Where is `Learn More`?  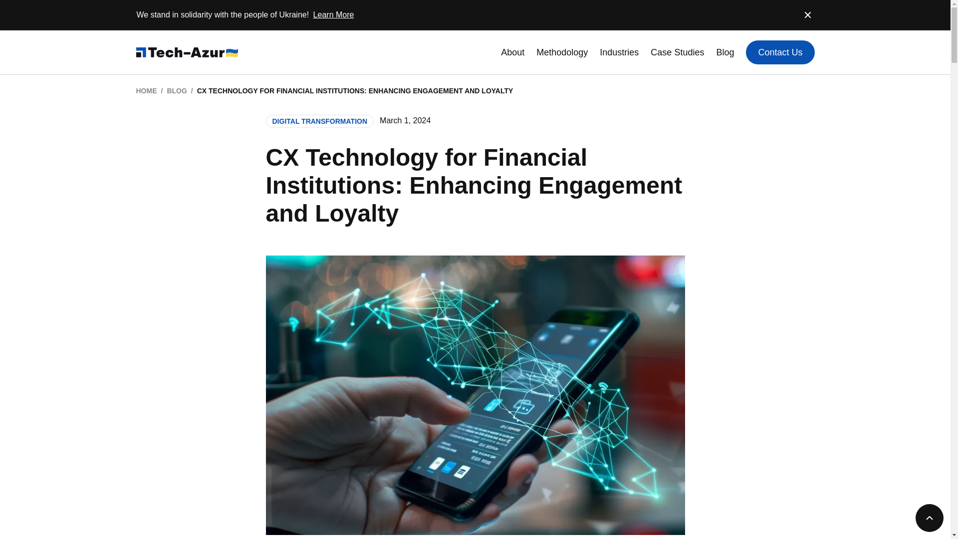 Learn More is located at coordinates (333, 14).